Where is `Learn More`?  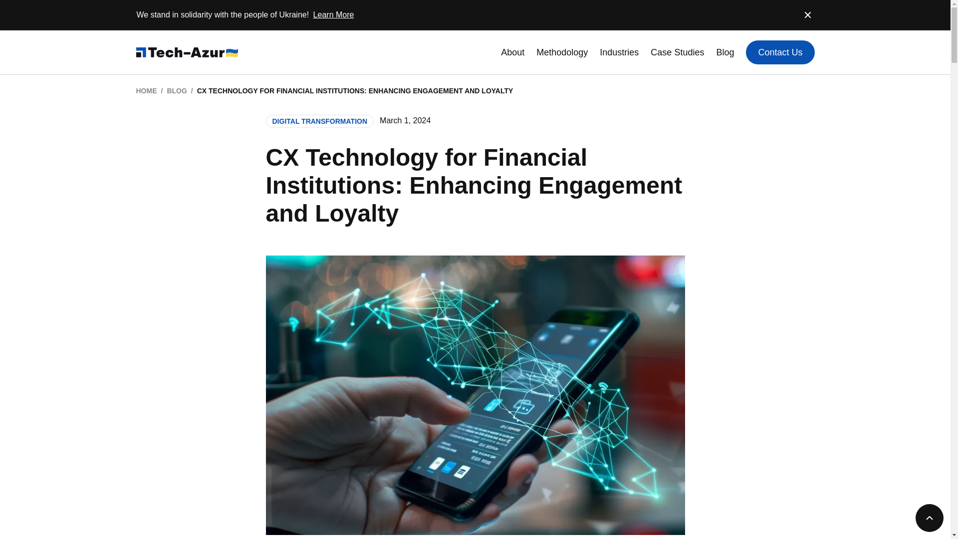 Learn More is located at coordinates (333, 14).